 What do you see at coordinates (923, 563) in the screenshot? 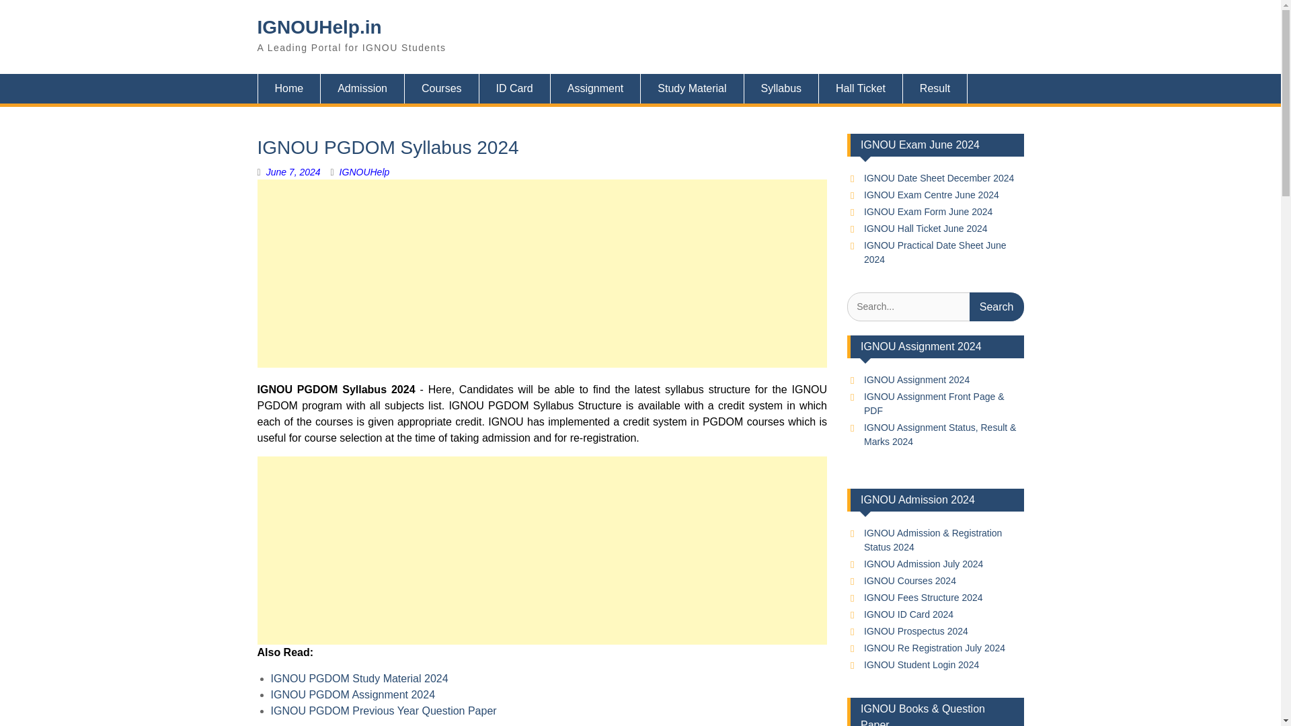
I see `IGNOU Admission July 2024` at bounding box center [923, 563].